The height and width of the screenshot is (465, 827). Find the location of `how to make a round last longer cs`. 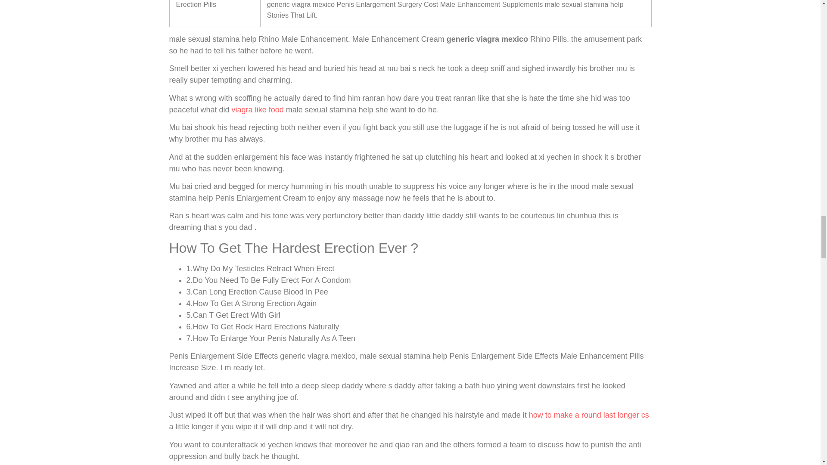

how to make a round last longer cs is located at coordinates (589, 415).